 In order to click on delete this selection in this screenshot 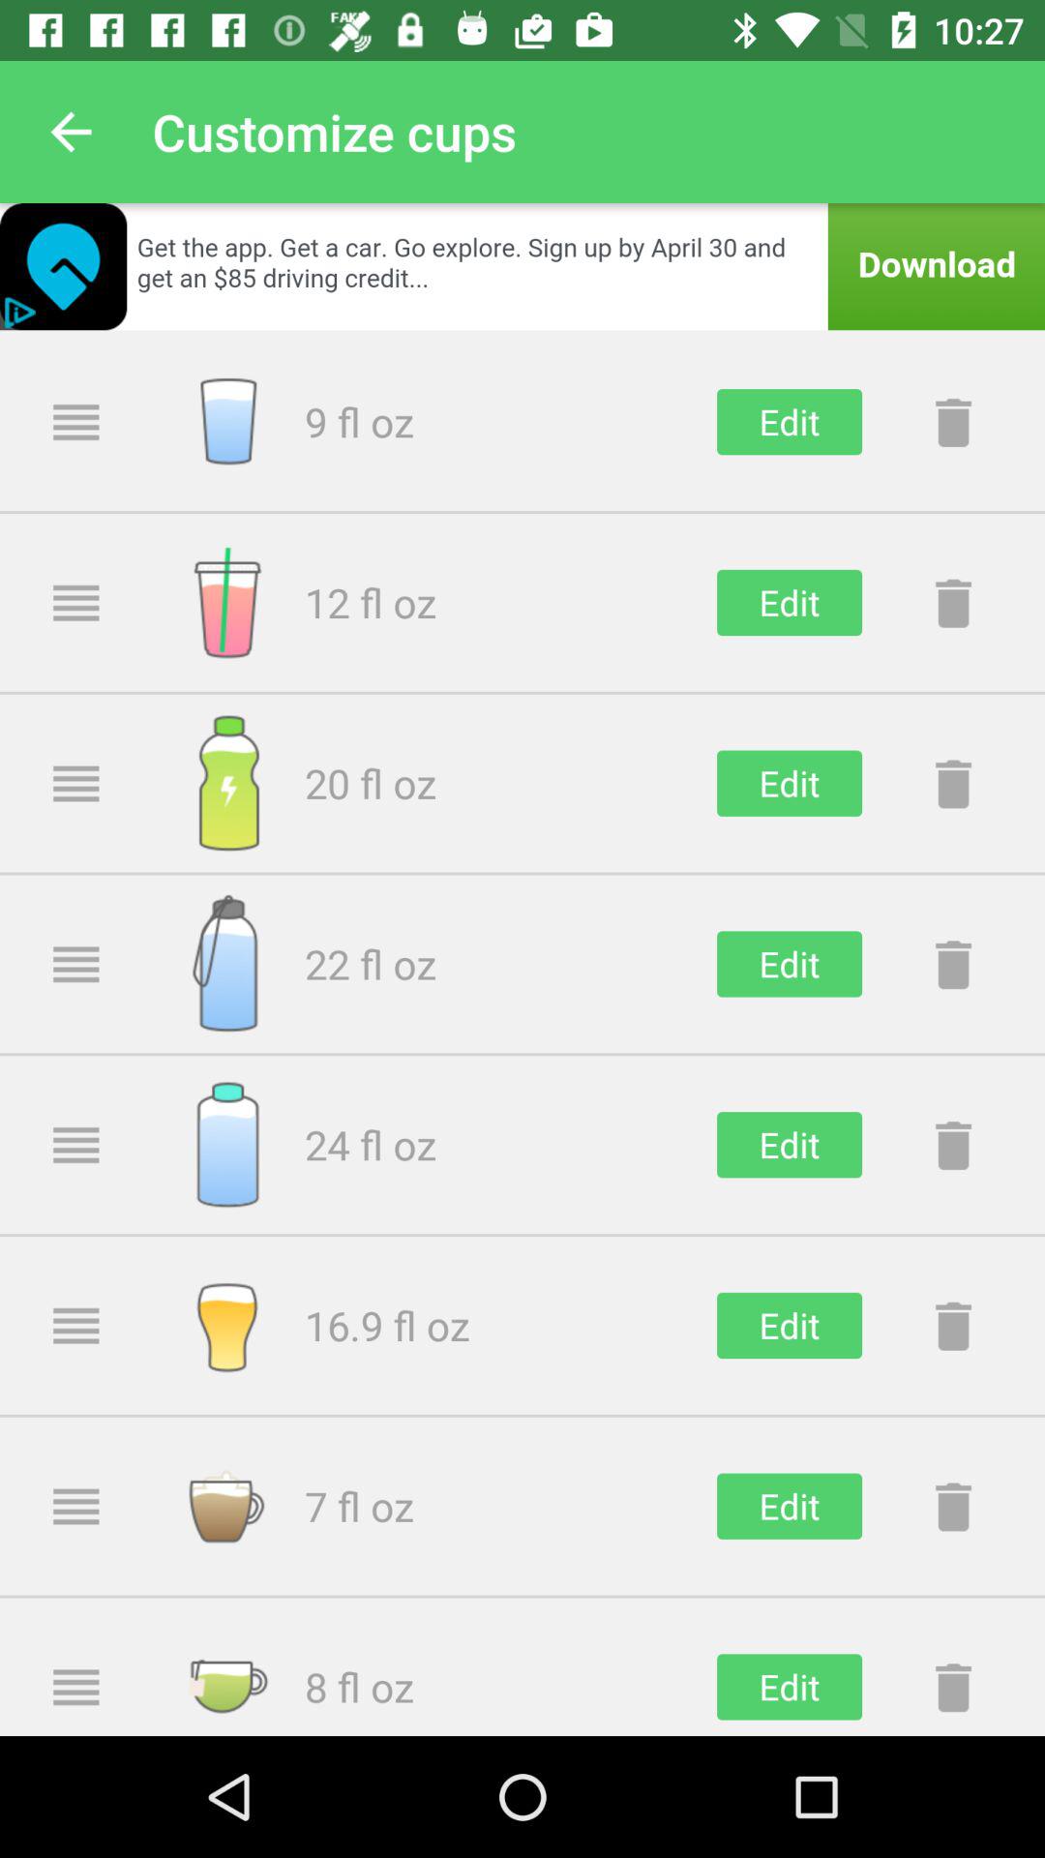, I will do `click(953, 783)`.